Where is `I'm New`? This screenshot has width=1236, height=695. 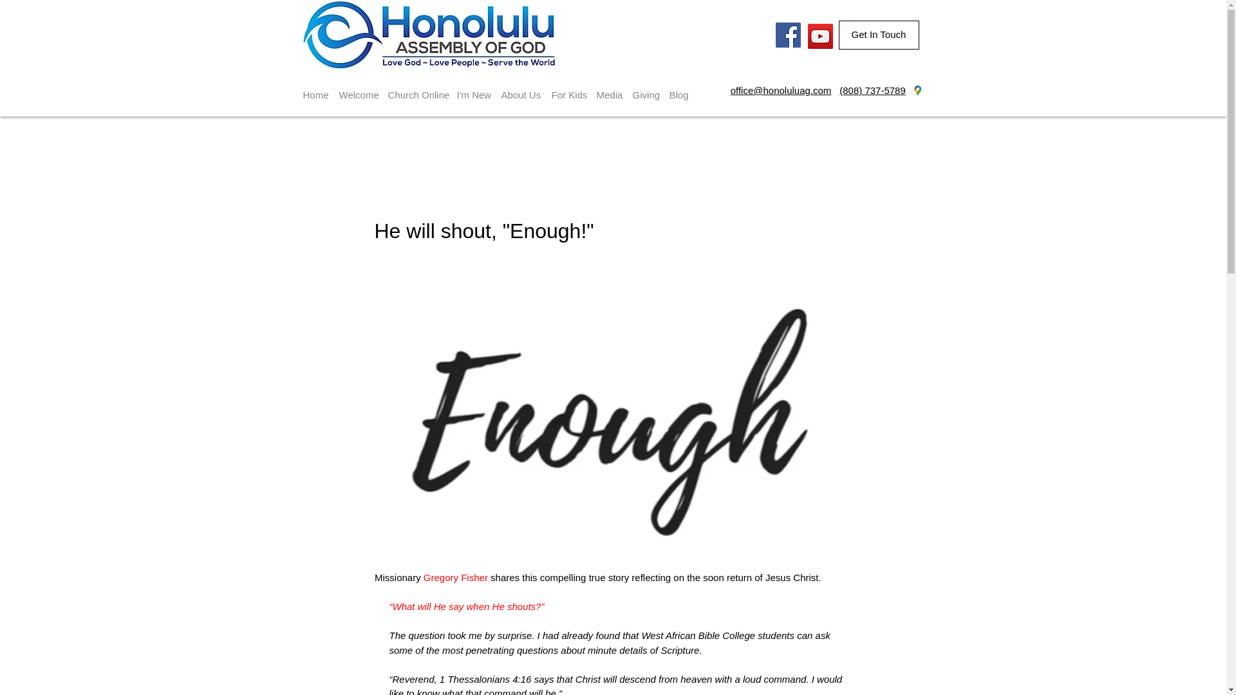
I'm New is located at coordinates (474, 89).